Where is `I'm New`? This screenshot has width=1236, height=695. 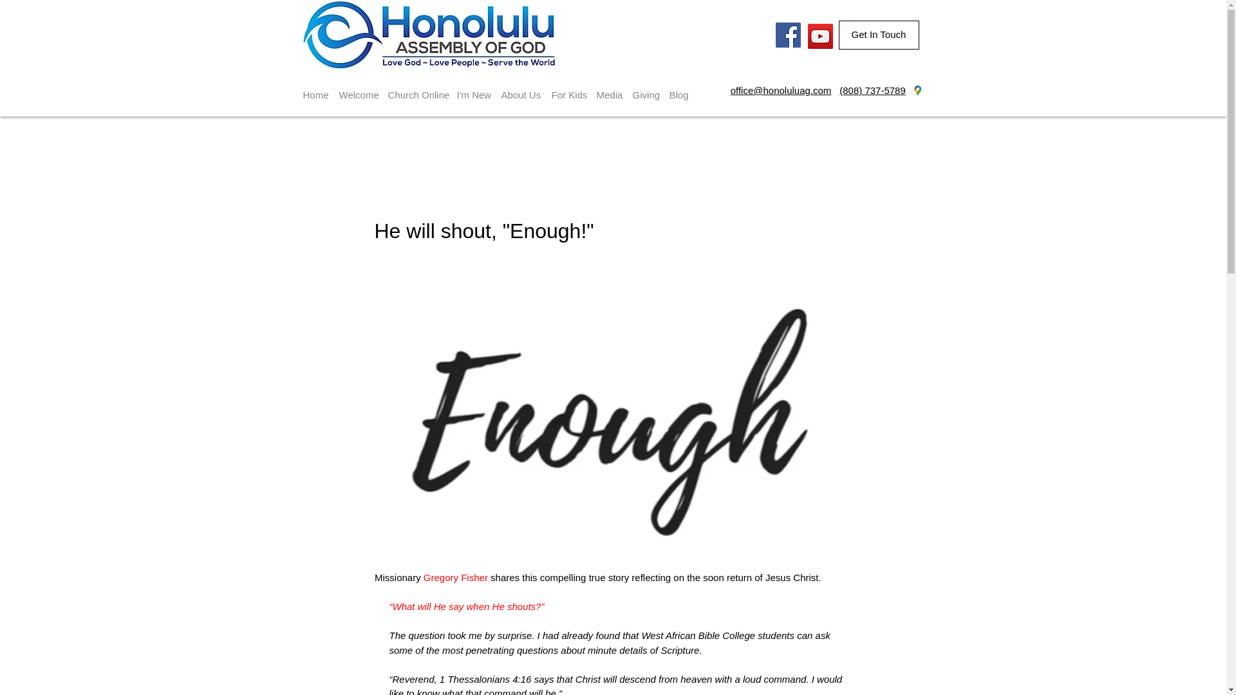
I'm New is located at coordinates (474, 89).